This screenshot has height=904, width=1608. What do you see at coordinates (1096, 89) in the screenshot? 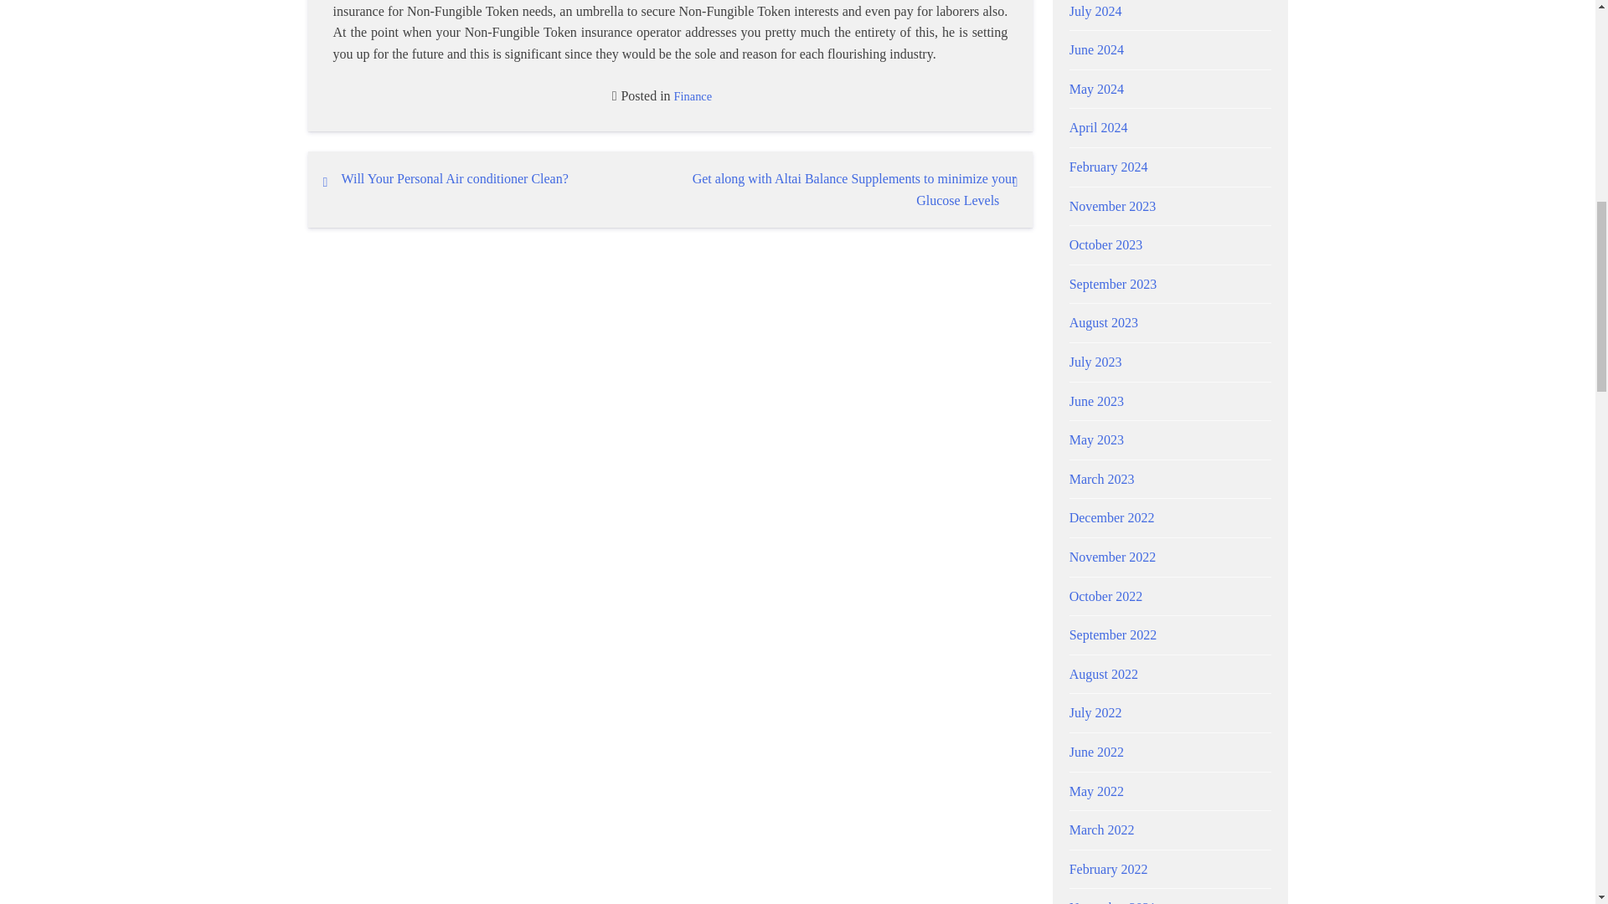
I see `May 2024` at bounding box center [1096, 89].